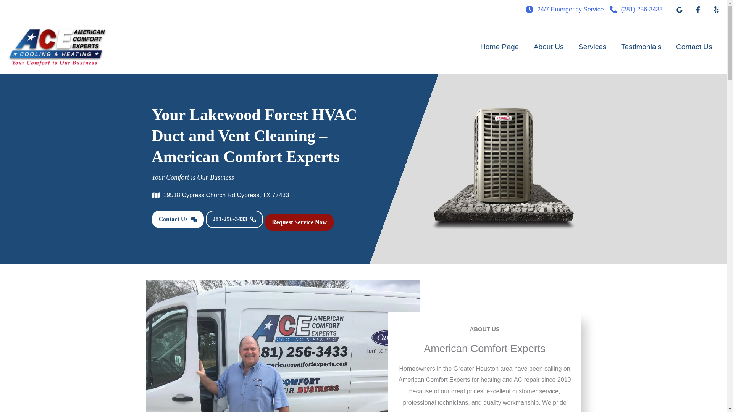 This screenshot has height=412, width=733. I want to click on Home Page, so click(499, 47).